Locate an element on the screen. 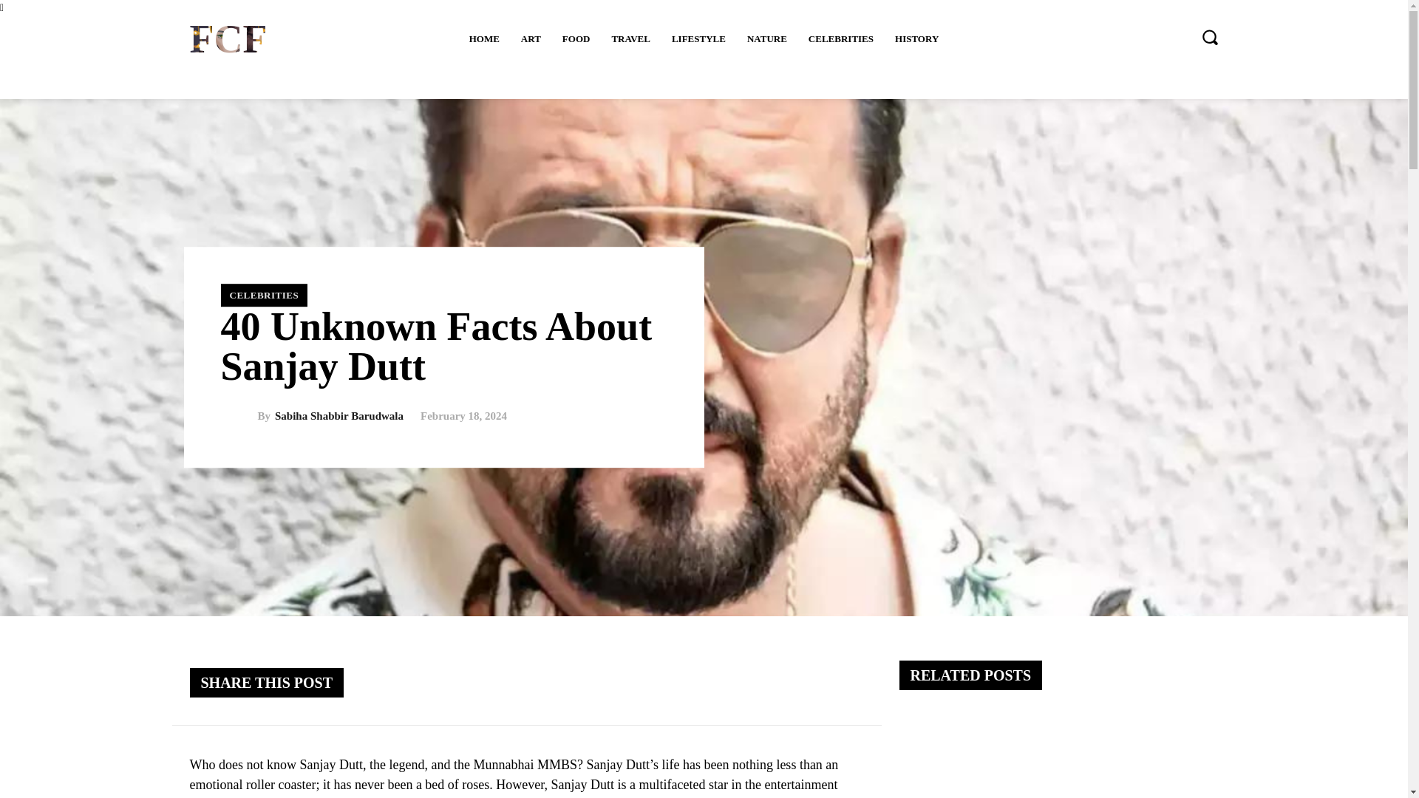  Sabiha Shabbir Barudwala is located at coordinates (238, 417).